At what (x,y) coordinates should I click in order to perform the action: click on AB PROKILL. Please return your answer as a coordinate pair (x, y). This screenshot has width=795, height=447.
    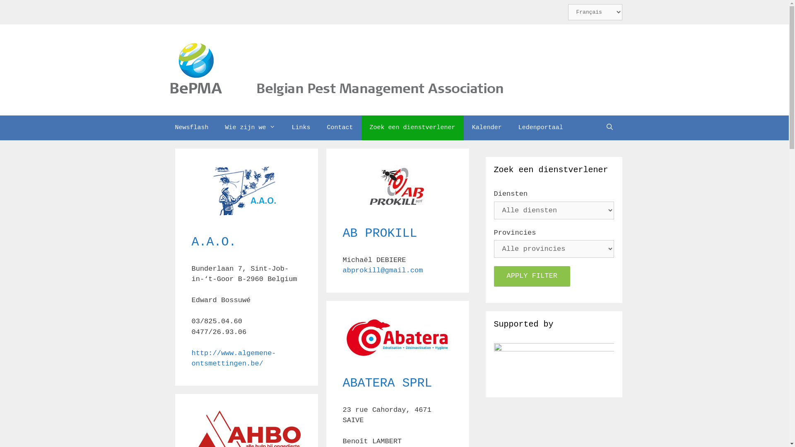
    Looking at the image, I should click on (380, 233).